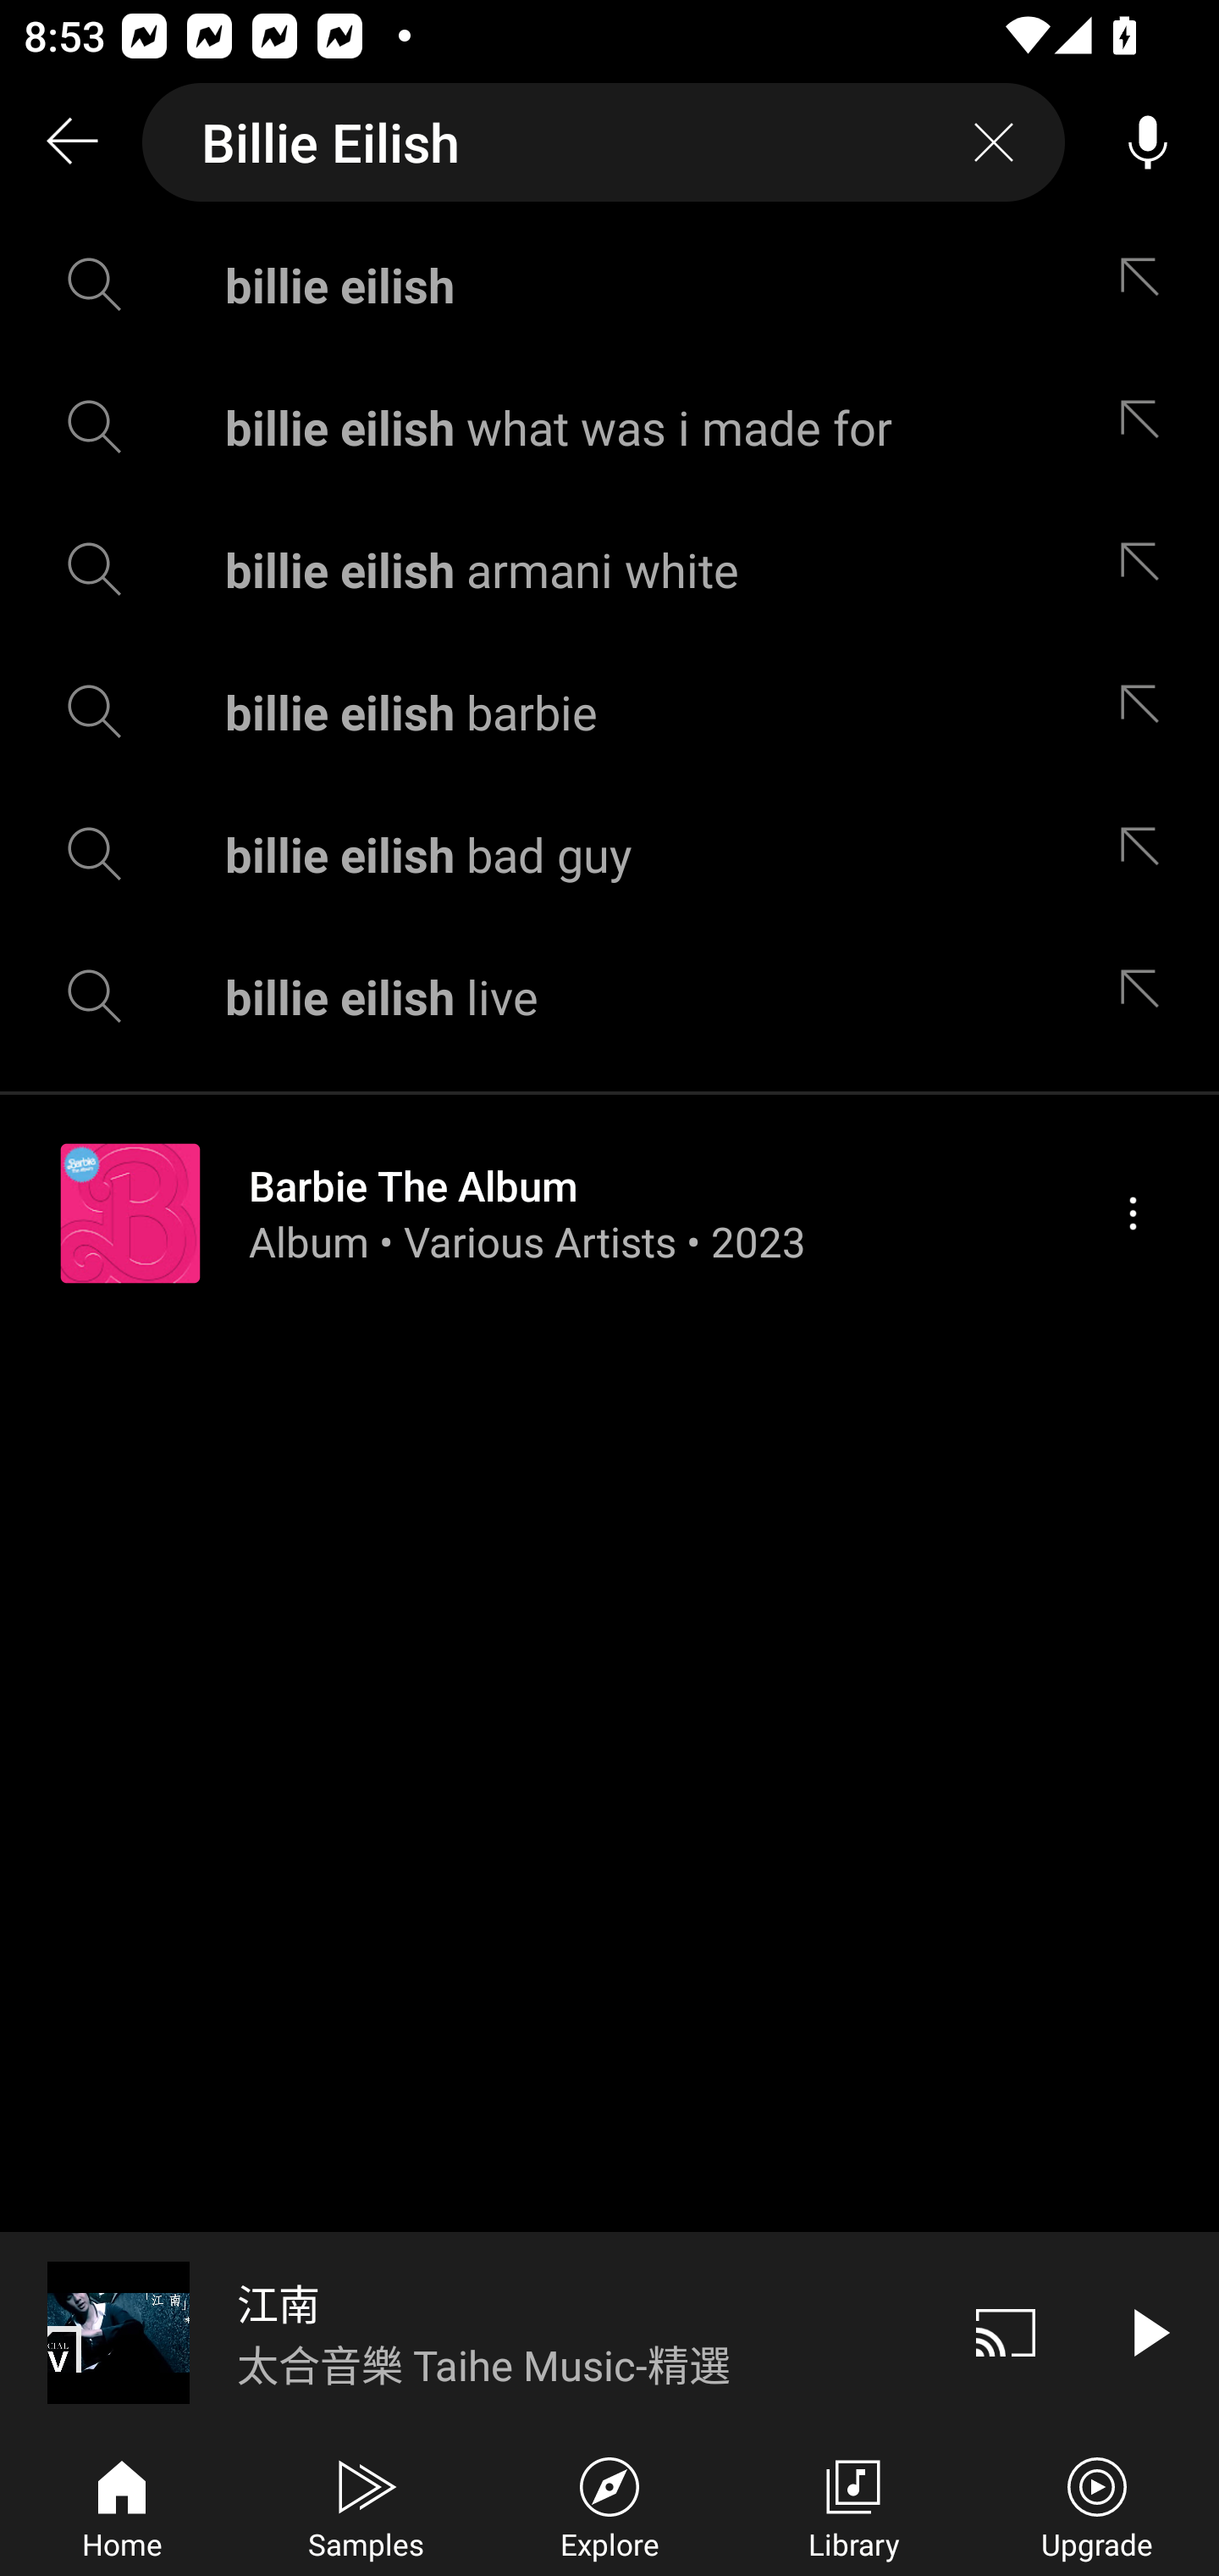 This screenshot has height=2576, width=1219. What do you see at coordinates (1148, 142) in the screenshot?
I see `Voice search` at bounding box center [1148, 142].